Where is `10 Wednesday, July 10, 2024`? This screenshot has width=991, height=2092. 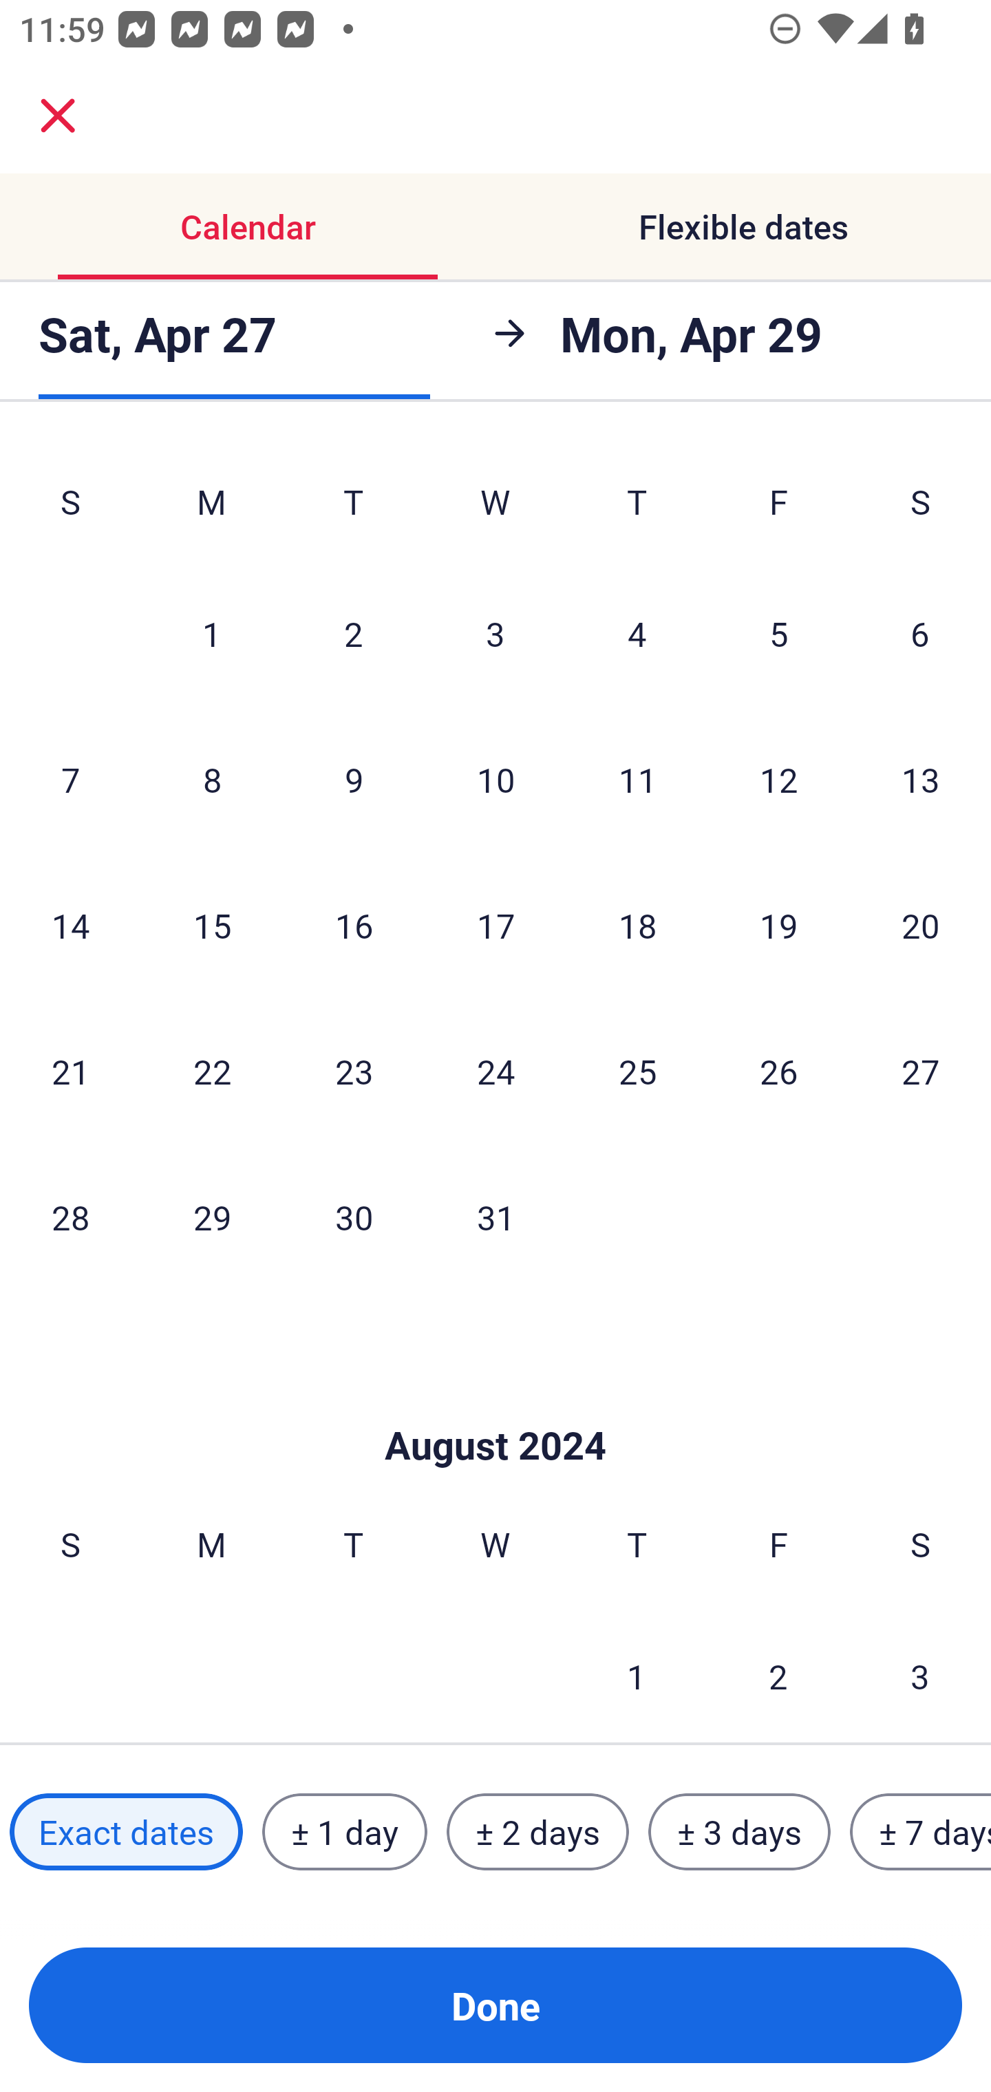 10 Wednesday, July 10, 2024 is located at coordinates (495, 779).